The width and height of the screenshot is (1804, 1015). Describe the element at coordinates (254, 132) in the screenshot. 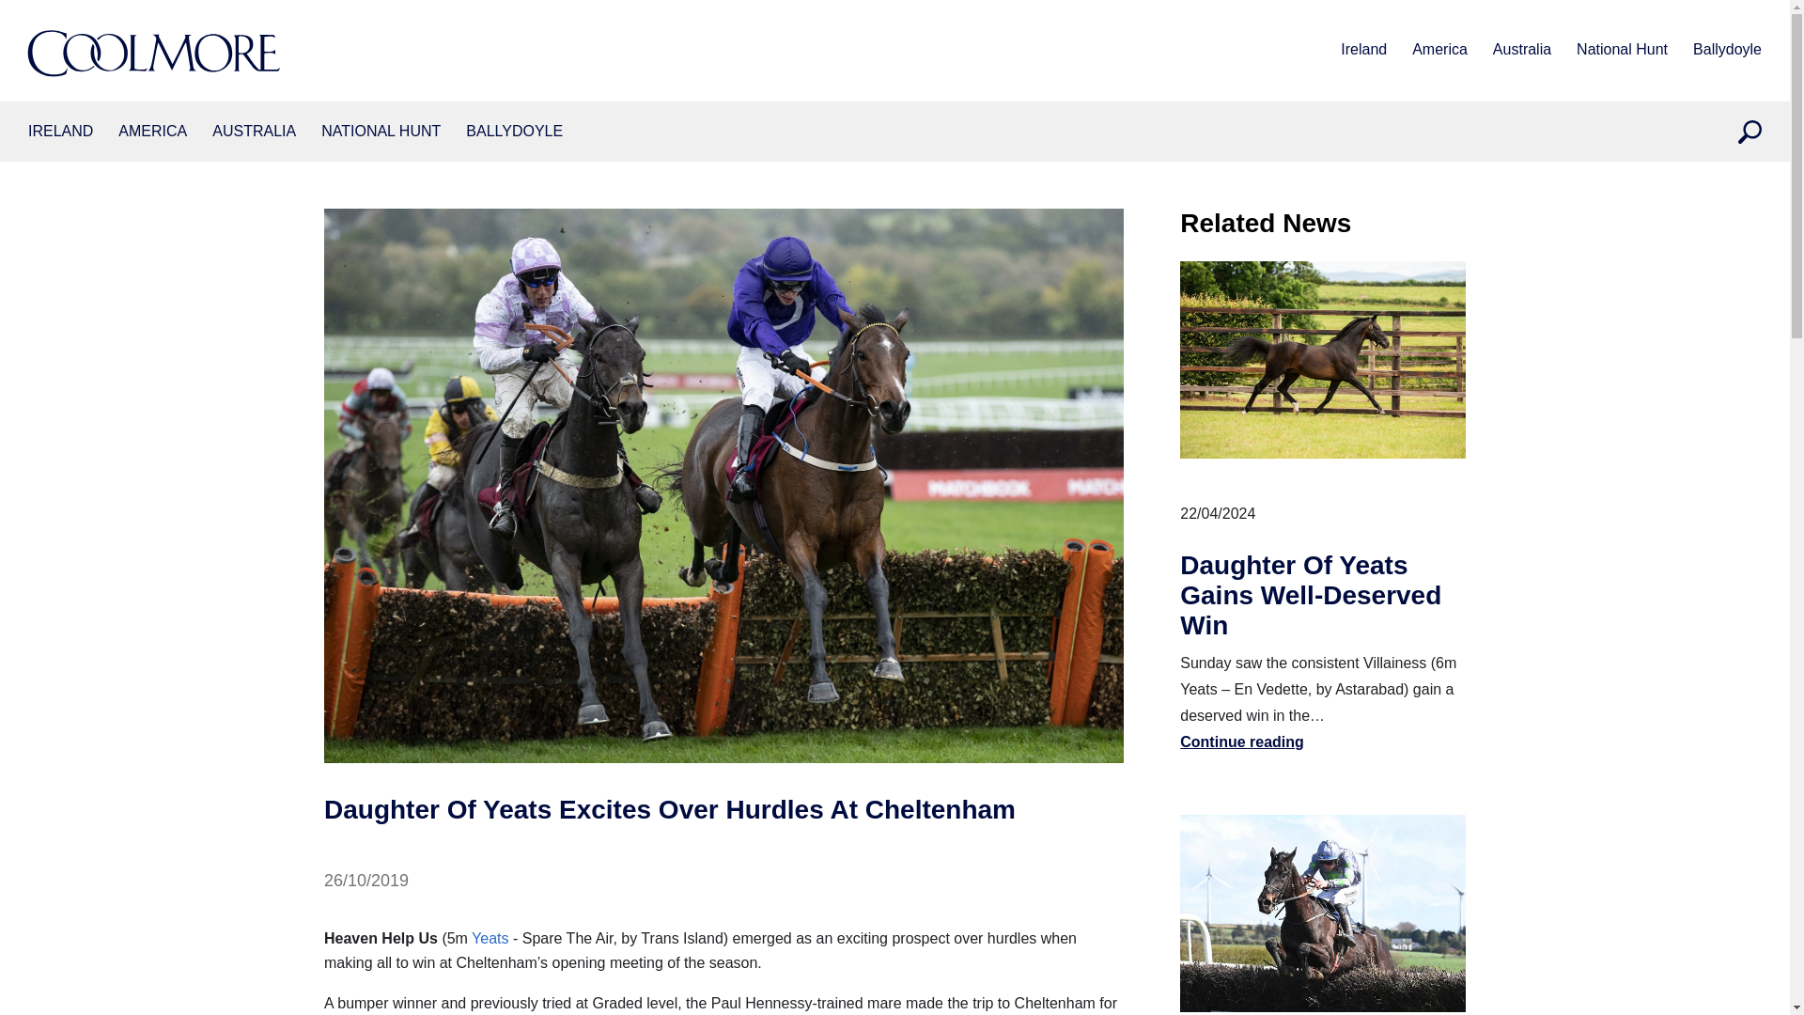

I see `AUSTRALIA` at that location.